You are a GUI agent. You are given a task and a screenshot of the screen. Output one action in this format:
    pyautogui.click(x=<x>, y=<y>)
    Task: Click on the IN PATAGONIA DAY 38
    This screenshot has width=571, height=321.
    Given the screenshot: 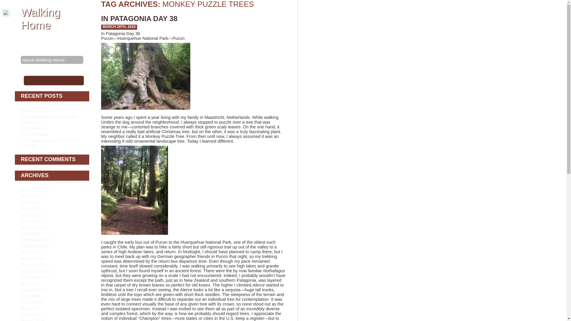 What is the action you would take?
    pyautogui.click(x=139, y=18)
    